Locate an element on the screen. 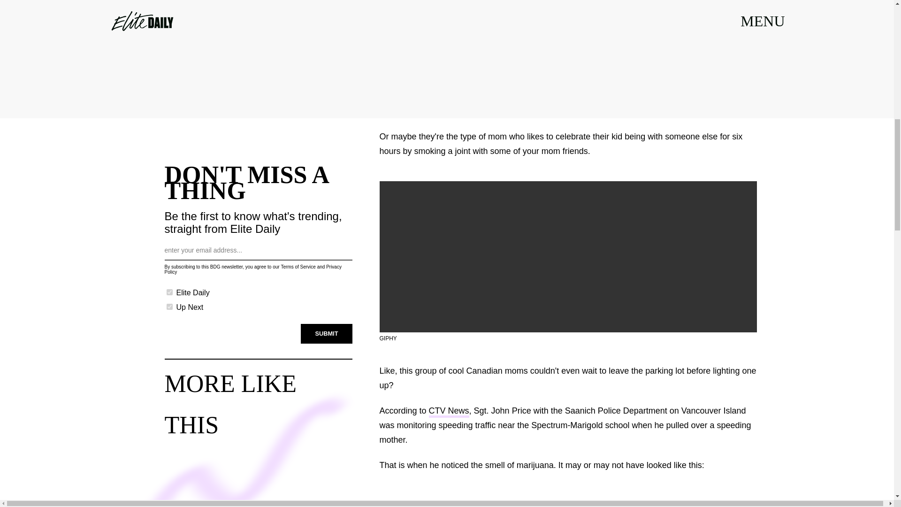 Image resolution: width=901 pixels, height=507 pixels. Privacy Policy is located at coordinates (252, 269).